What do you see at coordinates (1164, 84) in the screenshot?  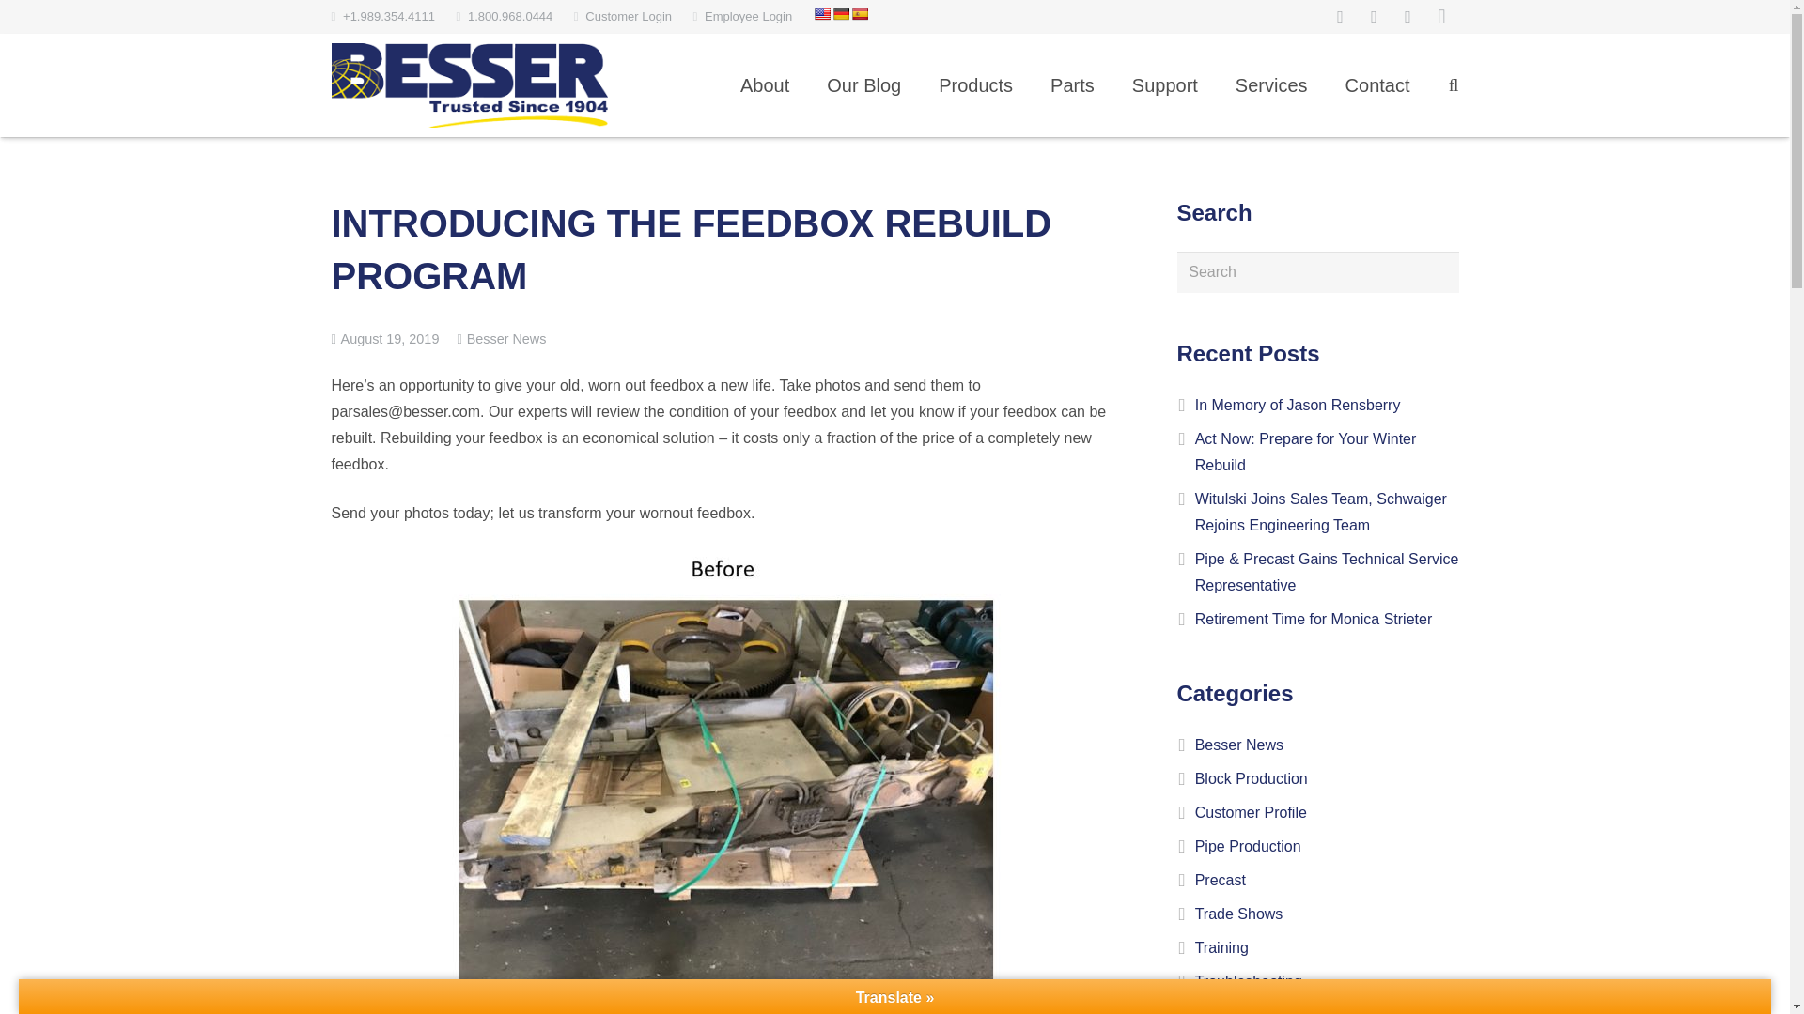 I see `Support` at bounding box center [1164, 84].